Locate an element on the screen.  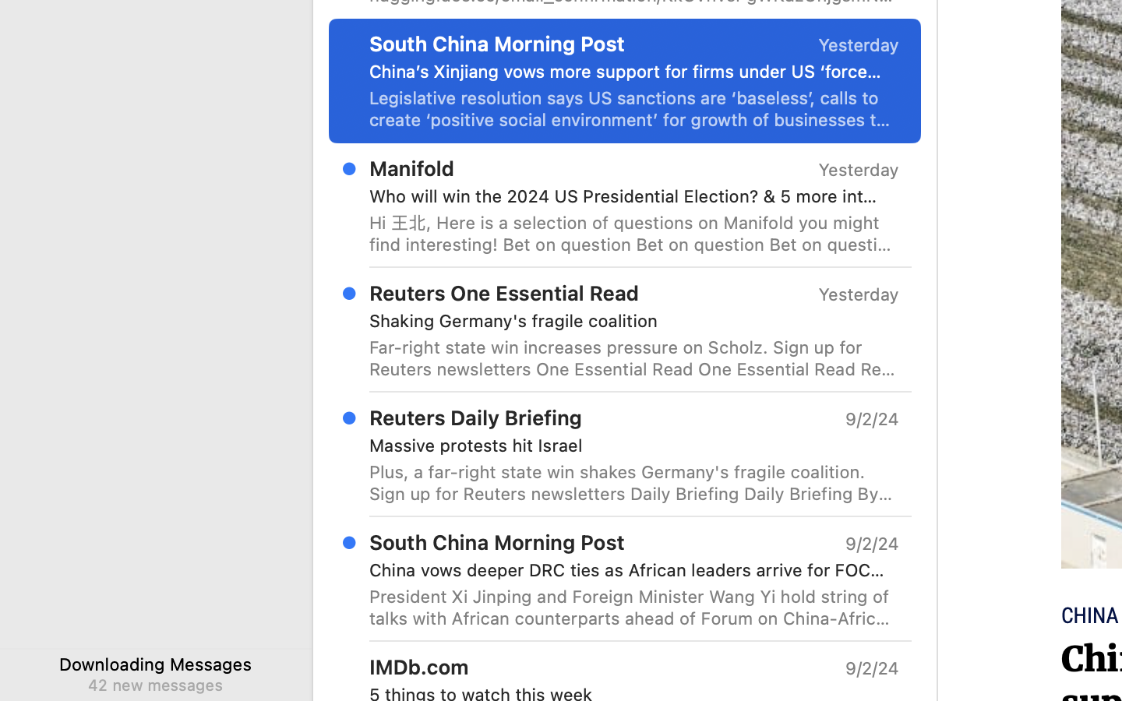
42 new messages is located at coordinates (155, 685).